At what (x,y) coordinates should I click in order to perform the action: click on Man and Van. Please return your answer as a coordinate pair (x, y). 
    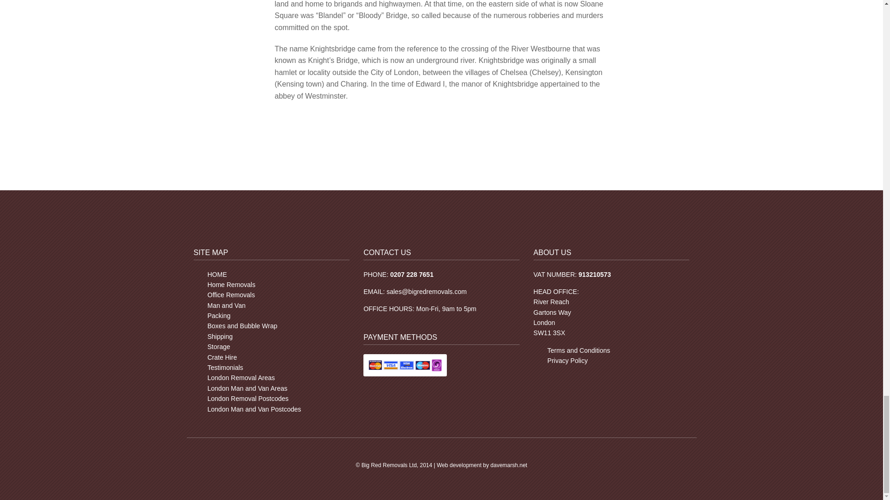
    Looking at the image, I should click on (226, 306).